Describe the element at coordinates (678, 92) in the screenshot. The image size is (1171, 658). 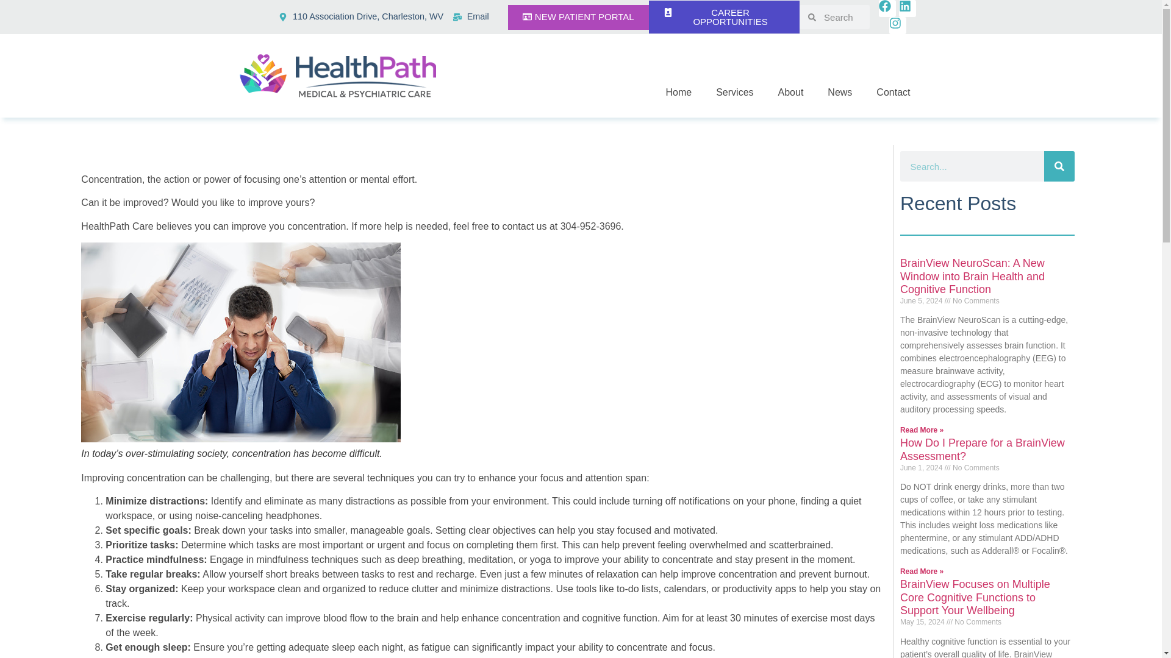
I see `Home` at that location.